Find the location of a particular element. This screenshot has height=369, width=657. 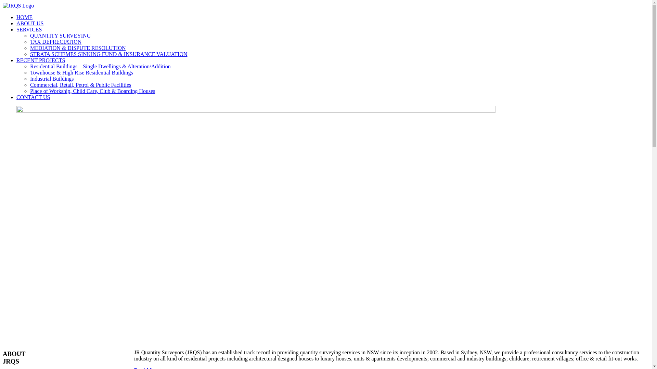

QUANTITY SURVEYING is located at coordinates (60, 36).